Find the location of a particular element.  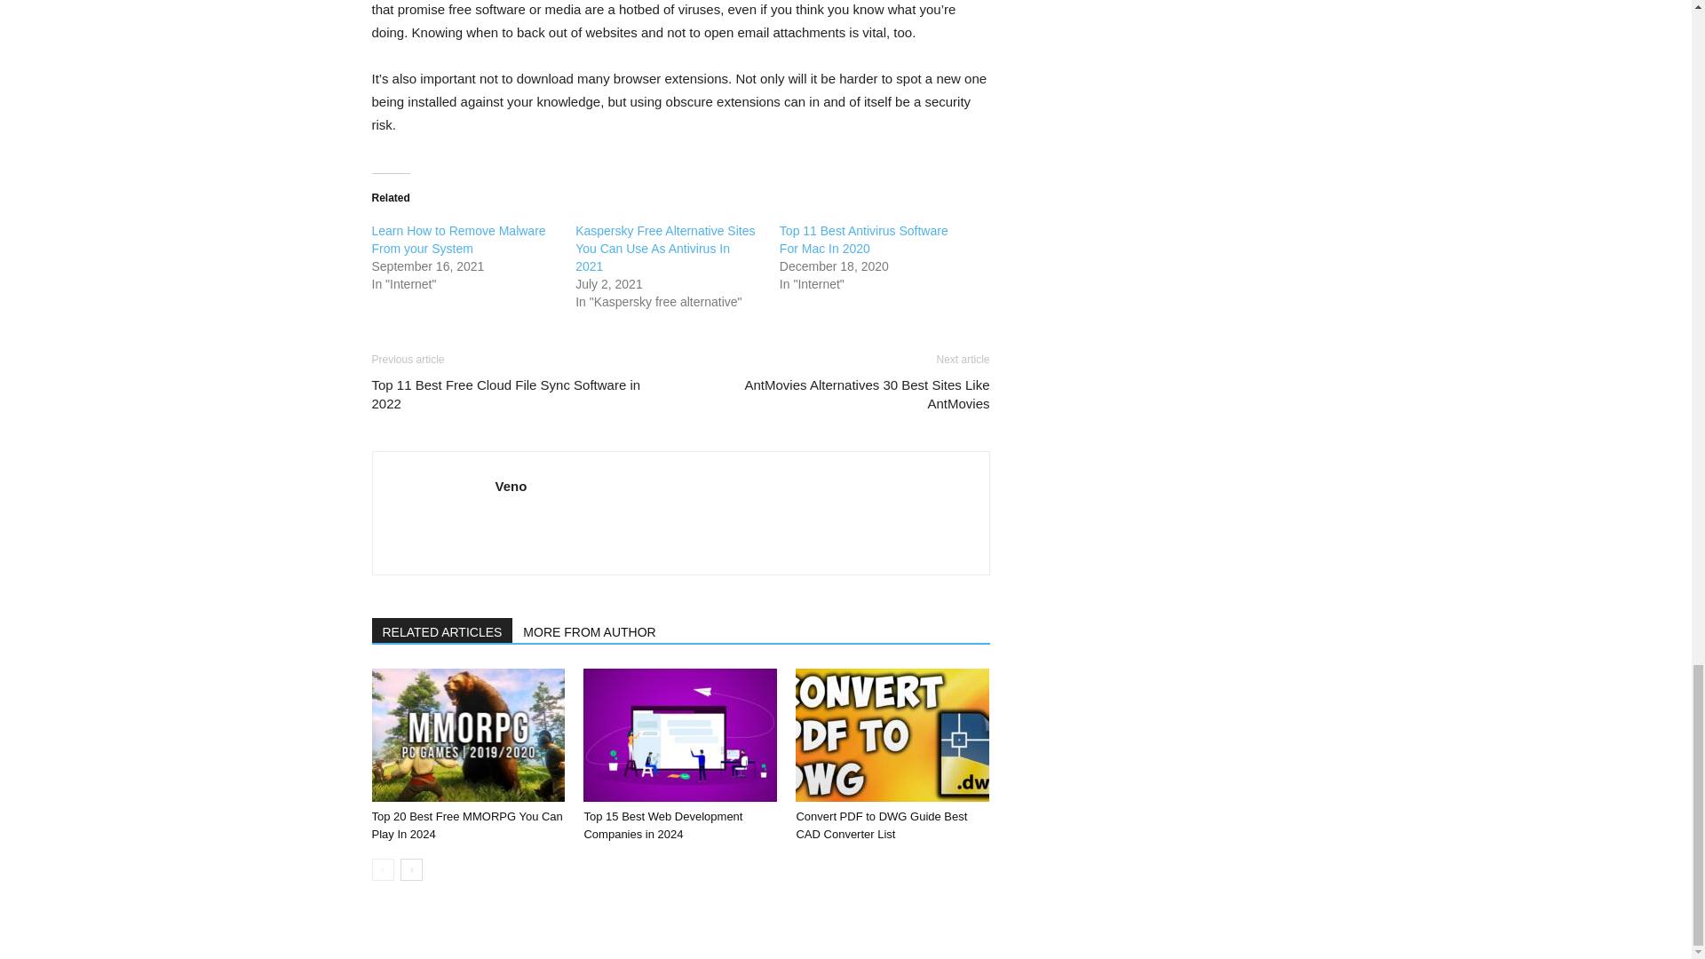

Top 20 Best Free MMORPG You Can Play In 2024 is located at coordinates (467, 734).